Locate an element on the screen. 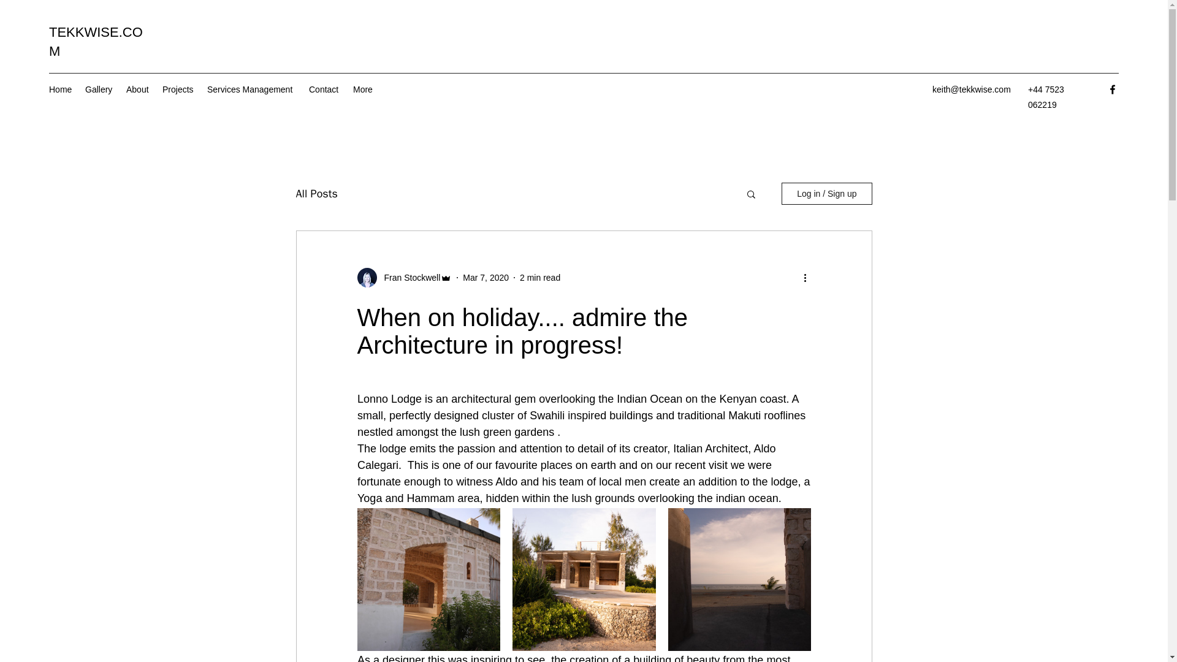  Mar 7, 2020 is located at coordinates (486, 277).